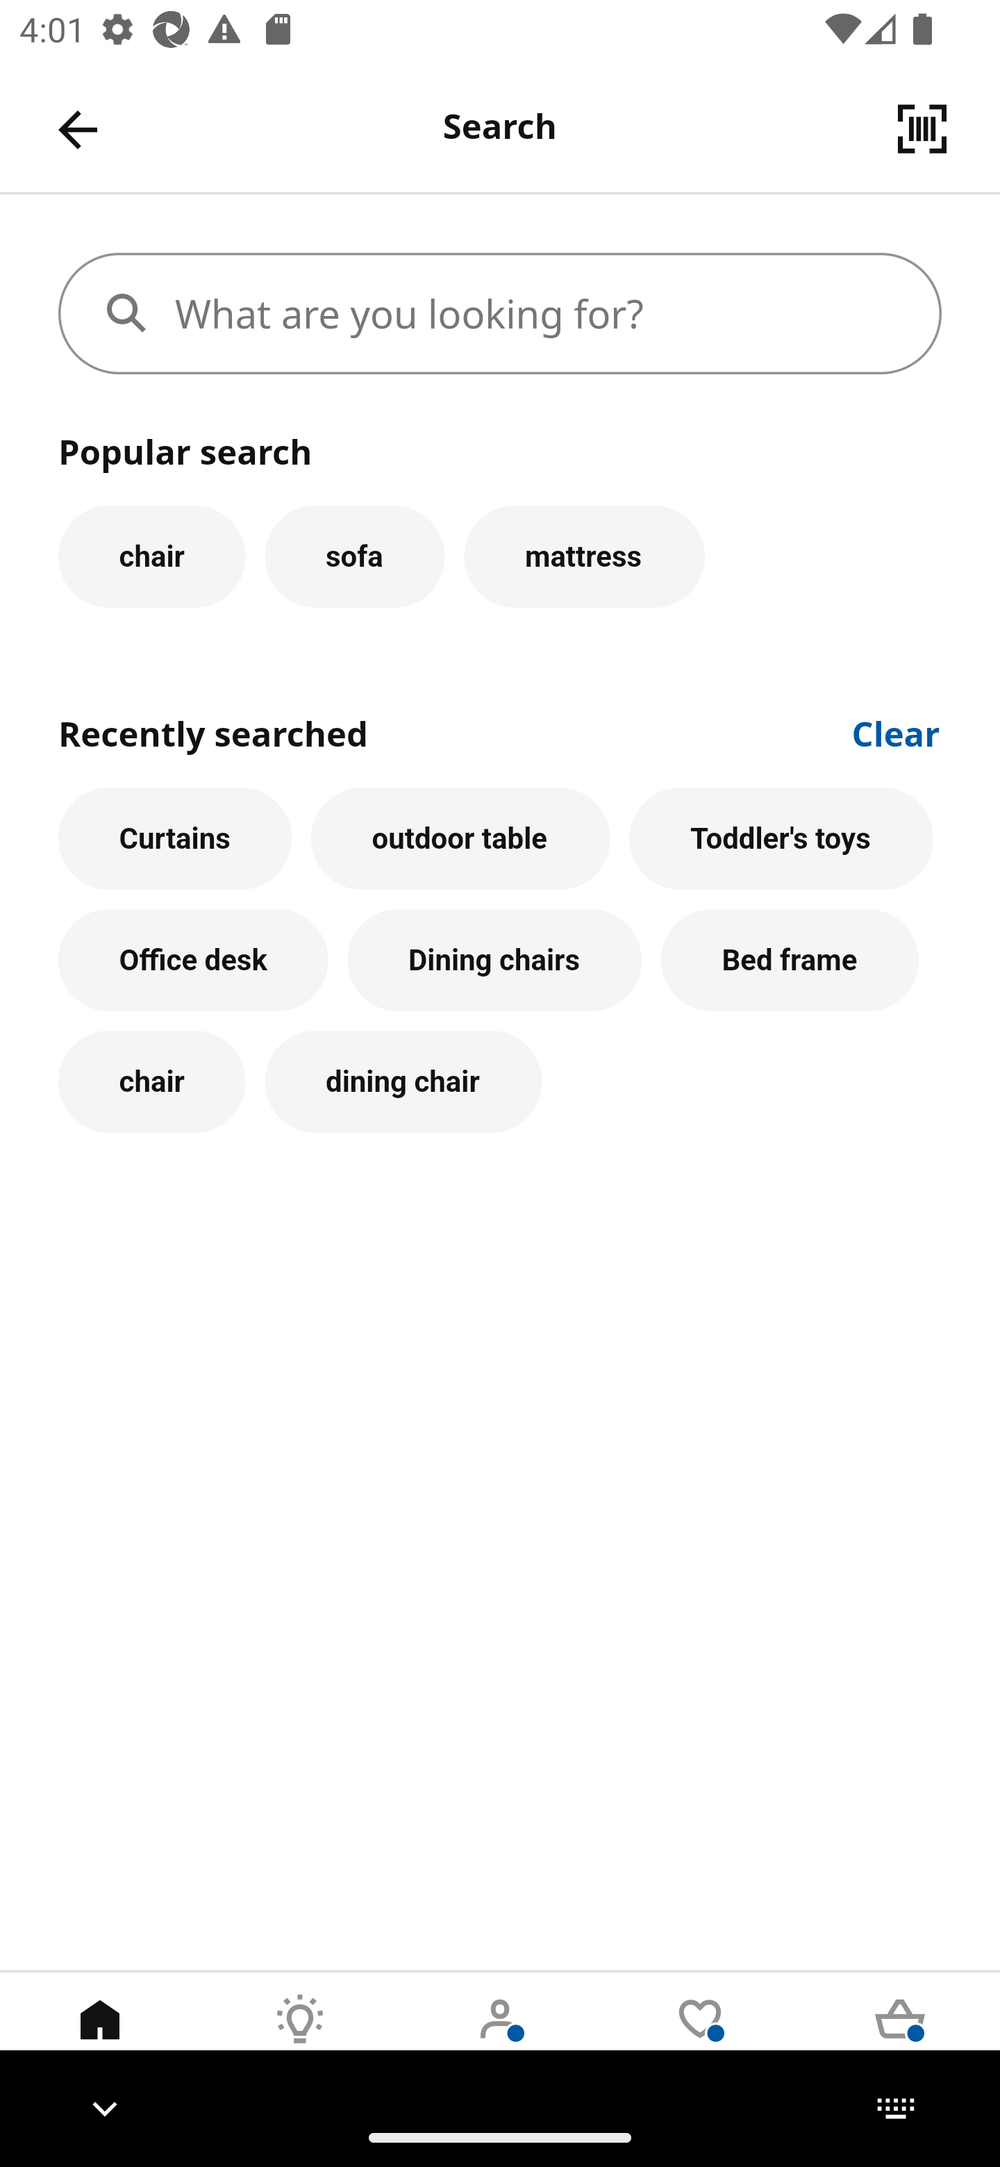 Image resolution: width=1000 pixels, height=2167 pixels. Describe the element at coordinates (151, 556) in the screenshot. I see `chair` at that location.